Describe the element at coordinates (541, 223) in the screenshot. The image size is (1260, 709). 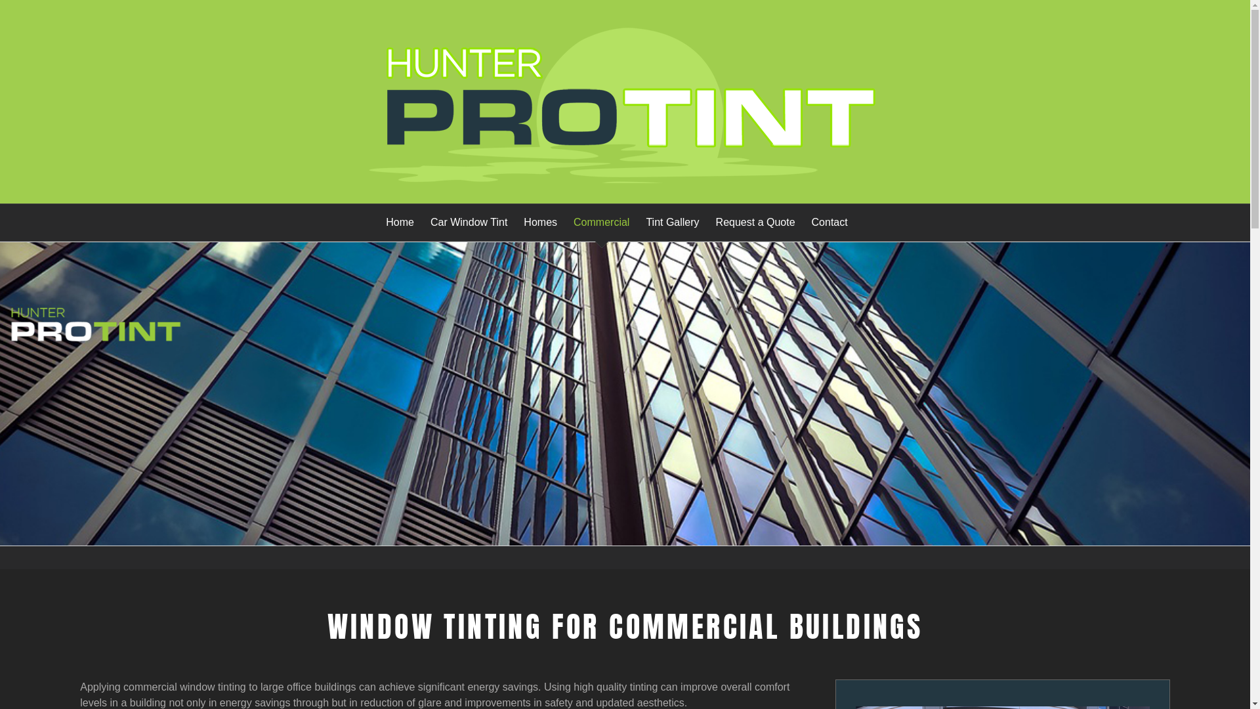
I see `Homes` at that location.